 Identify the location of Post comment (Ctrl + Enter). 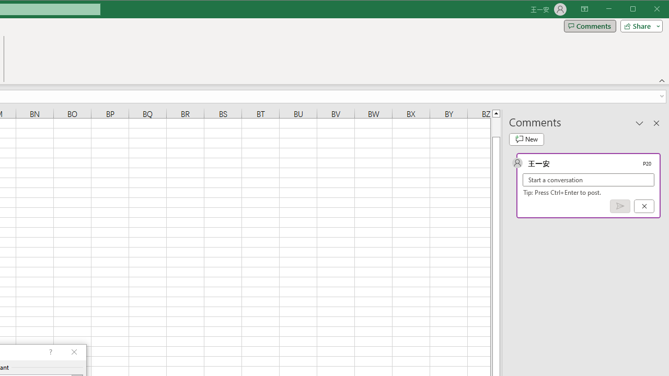
(620, 206).